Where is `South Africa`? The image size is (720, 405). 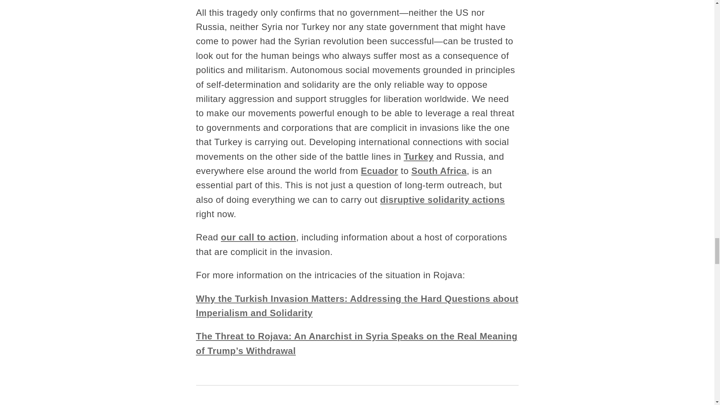 South Africa is located at coordinates (439, 170).